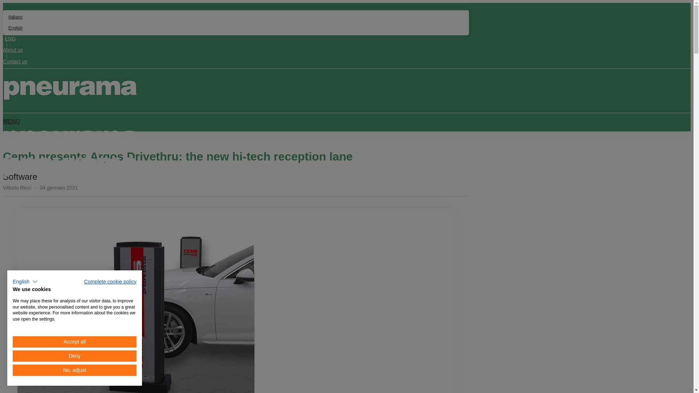  Describe the element at coordinates (63, 192) in the screenshot. I see `MARKET` at that location.